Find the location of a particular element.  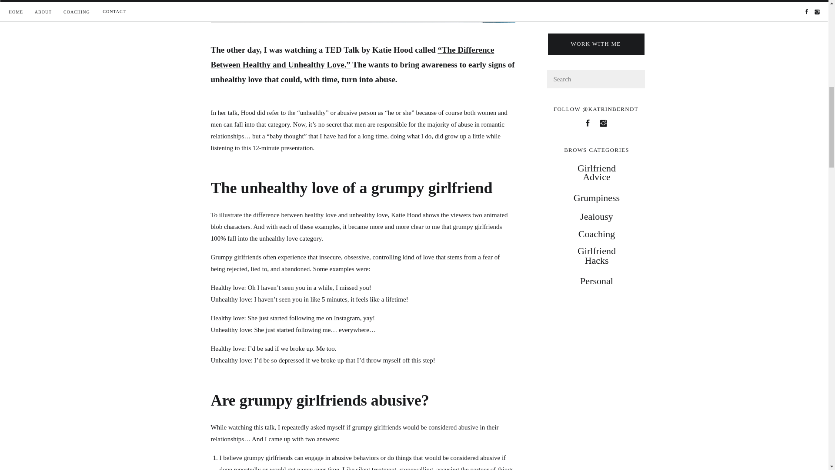

WORK WITH ME is located at coordinates (596, 45).